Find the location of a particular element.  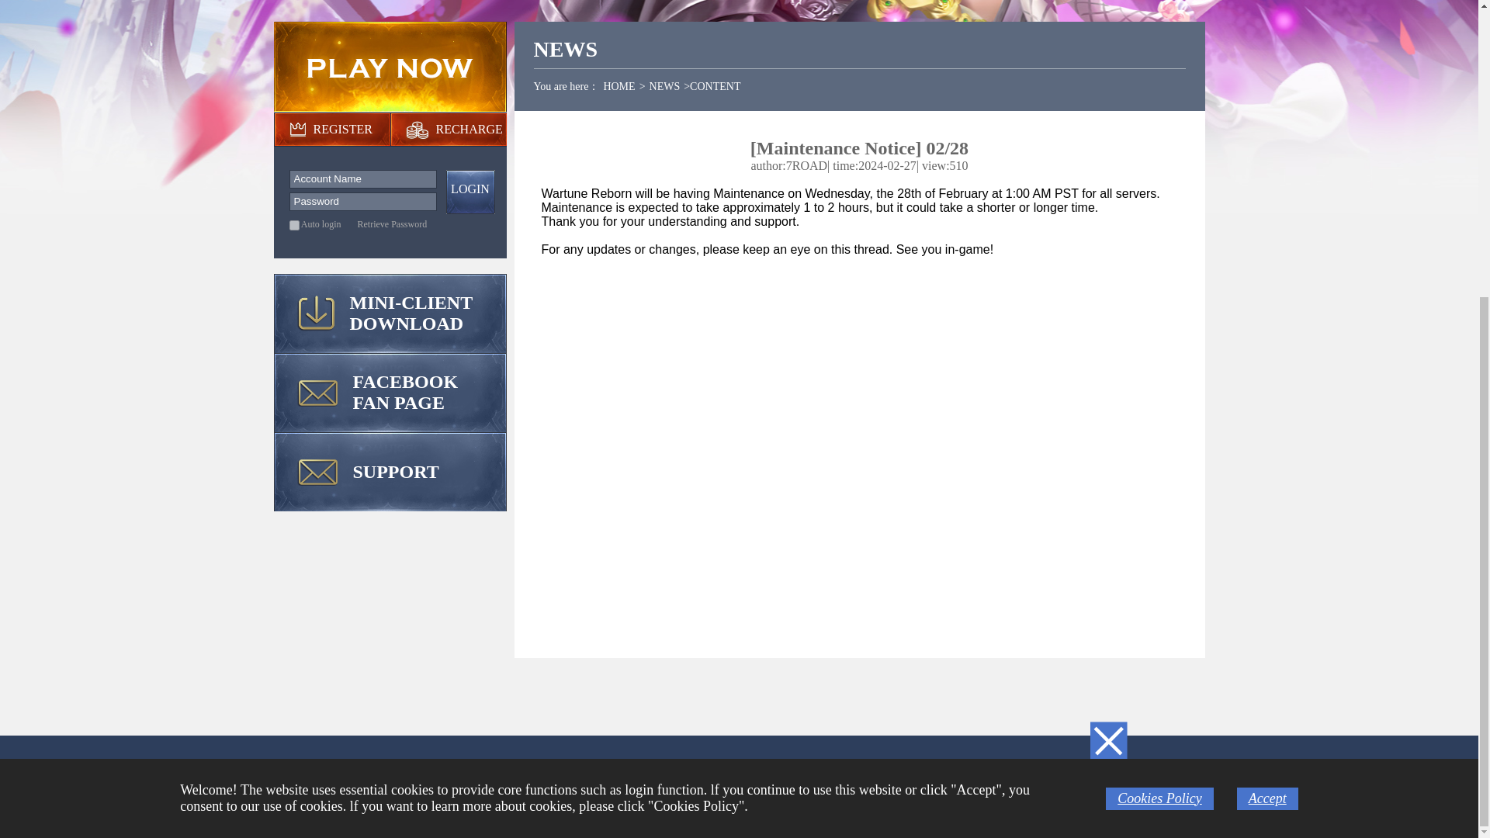

LOGIN is located at coordinates (470, 192).